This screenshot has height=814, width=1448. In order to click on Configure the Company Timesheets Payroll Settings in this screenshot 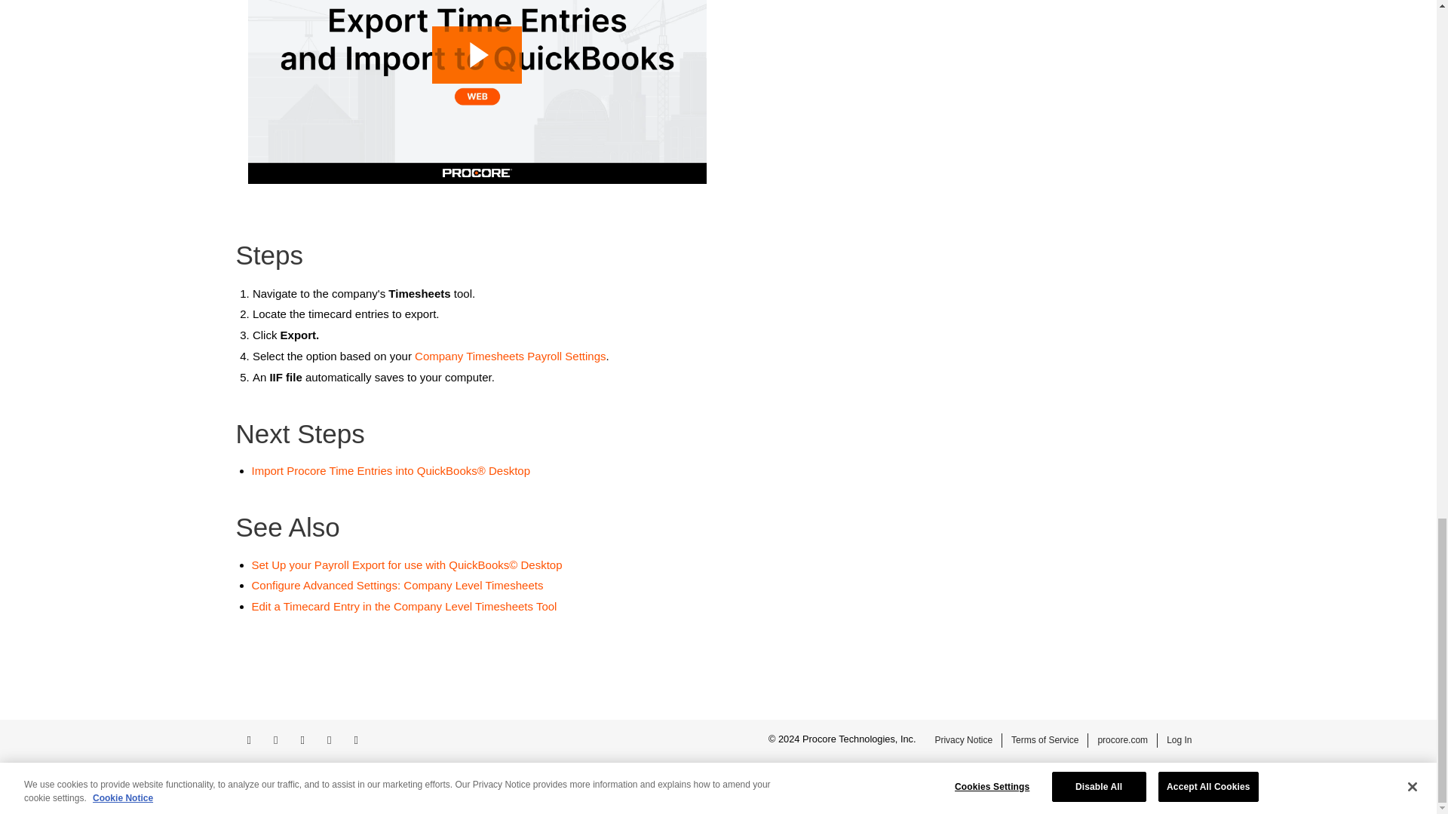, I will do `click(510, 356)`.